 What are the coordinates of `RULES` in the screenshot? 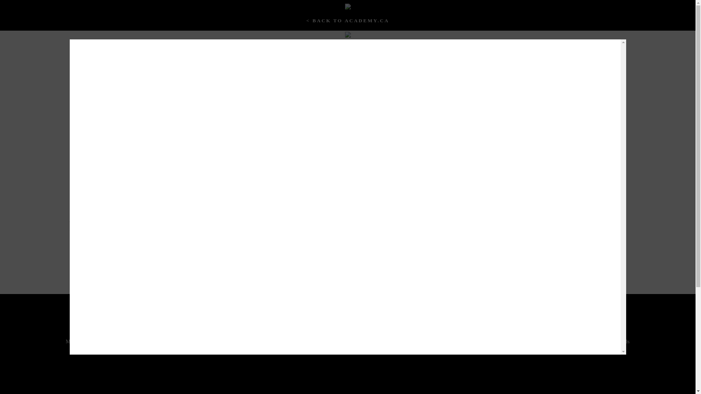 It's located at (608, 203).